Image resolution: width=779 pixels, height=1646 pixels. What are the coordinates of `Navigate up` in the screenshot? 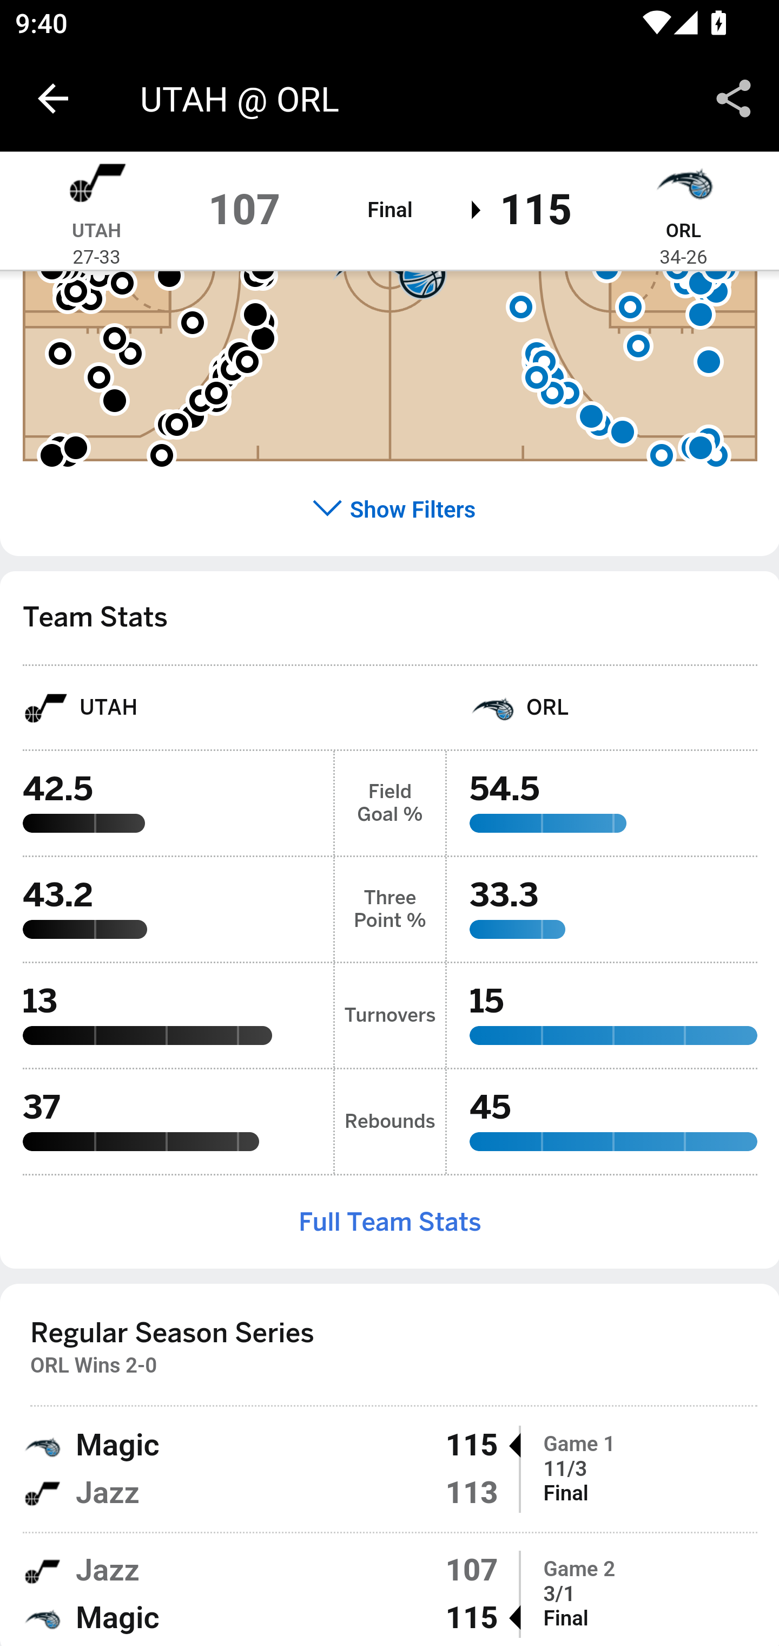 It's located at (53, 99).